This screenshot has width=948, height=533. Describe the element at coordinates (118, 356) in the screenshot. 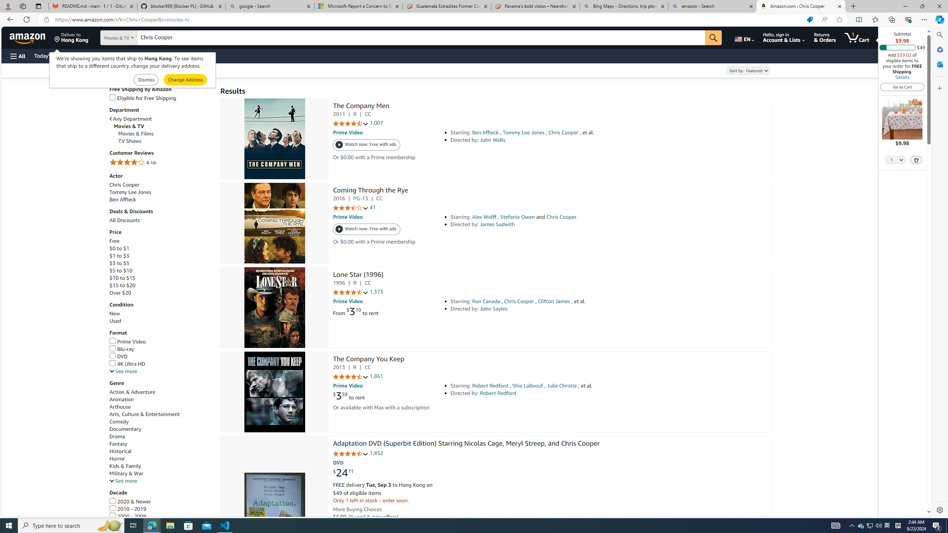

I see `DVD` at that location.